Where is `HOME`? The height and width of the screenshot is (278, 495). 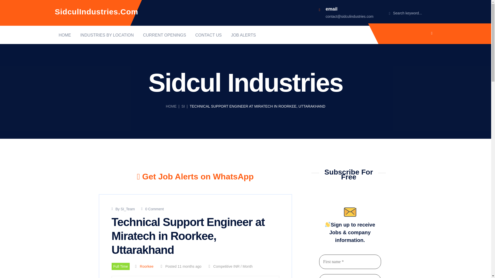 HOME is located at coordinates (65, 35).